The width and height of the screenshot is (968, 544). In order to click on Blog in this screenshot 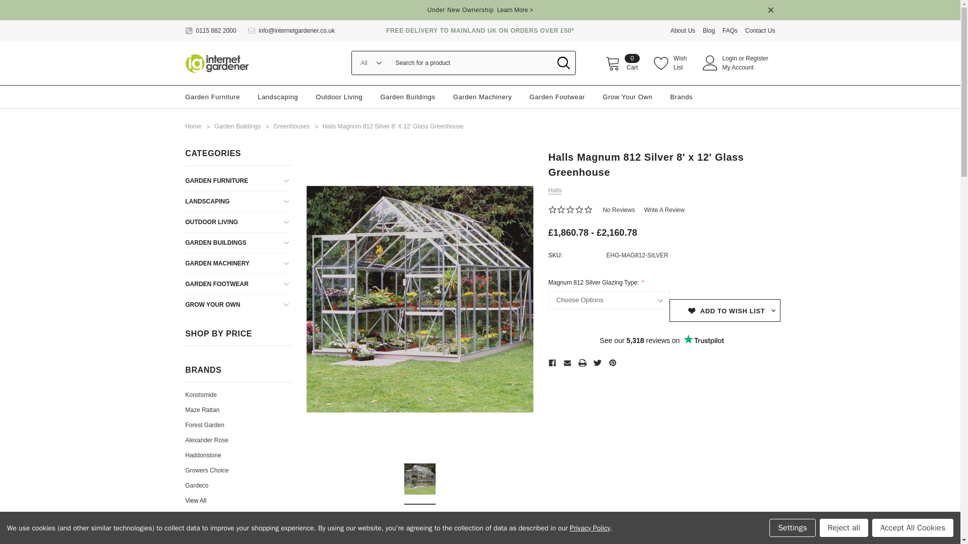, I will do `click(671, 62)`.